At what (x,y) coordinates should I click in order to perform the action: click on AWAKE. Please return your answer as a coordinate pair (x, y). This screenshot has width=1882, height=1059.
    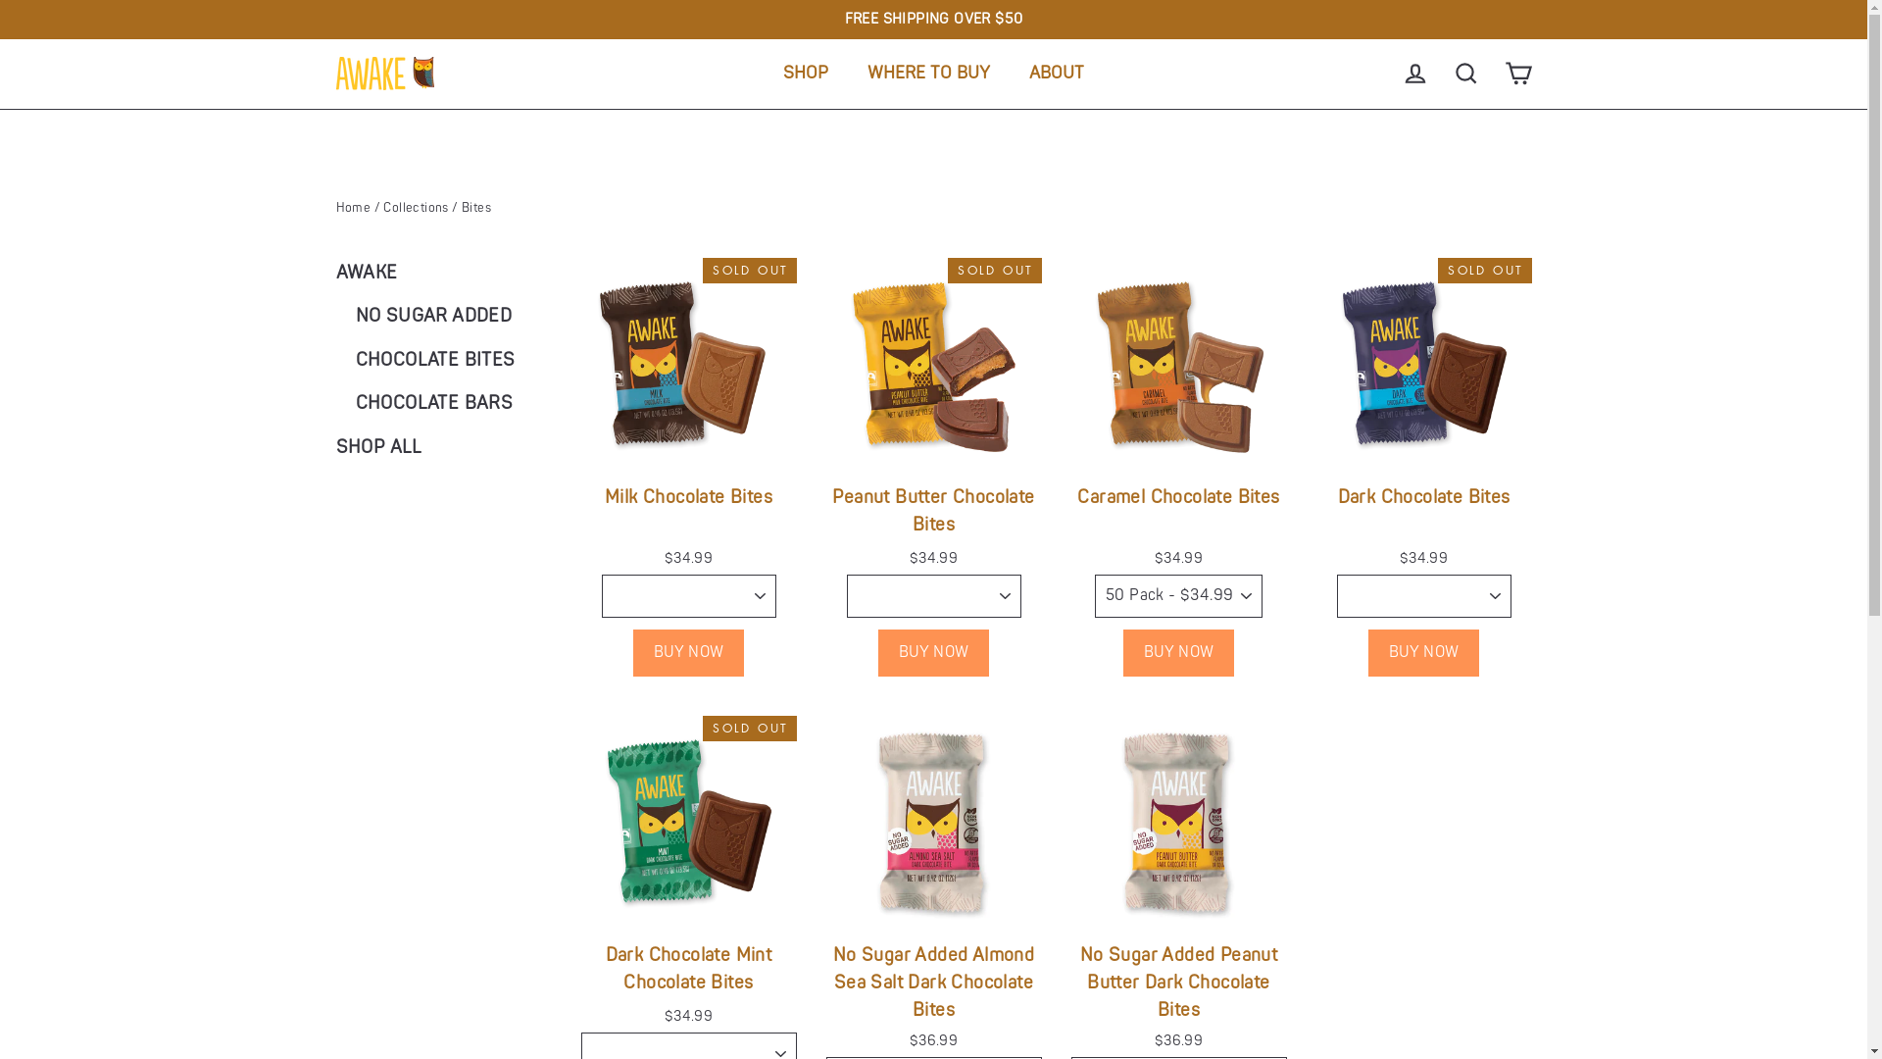
    Looking at the image, I should click on (443, 277).